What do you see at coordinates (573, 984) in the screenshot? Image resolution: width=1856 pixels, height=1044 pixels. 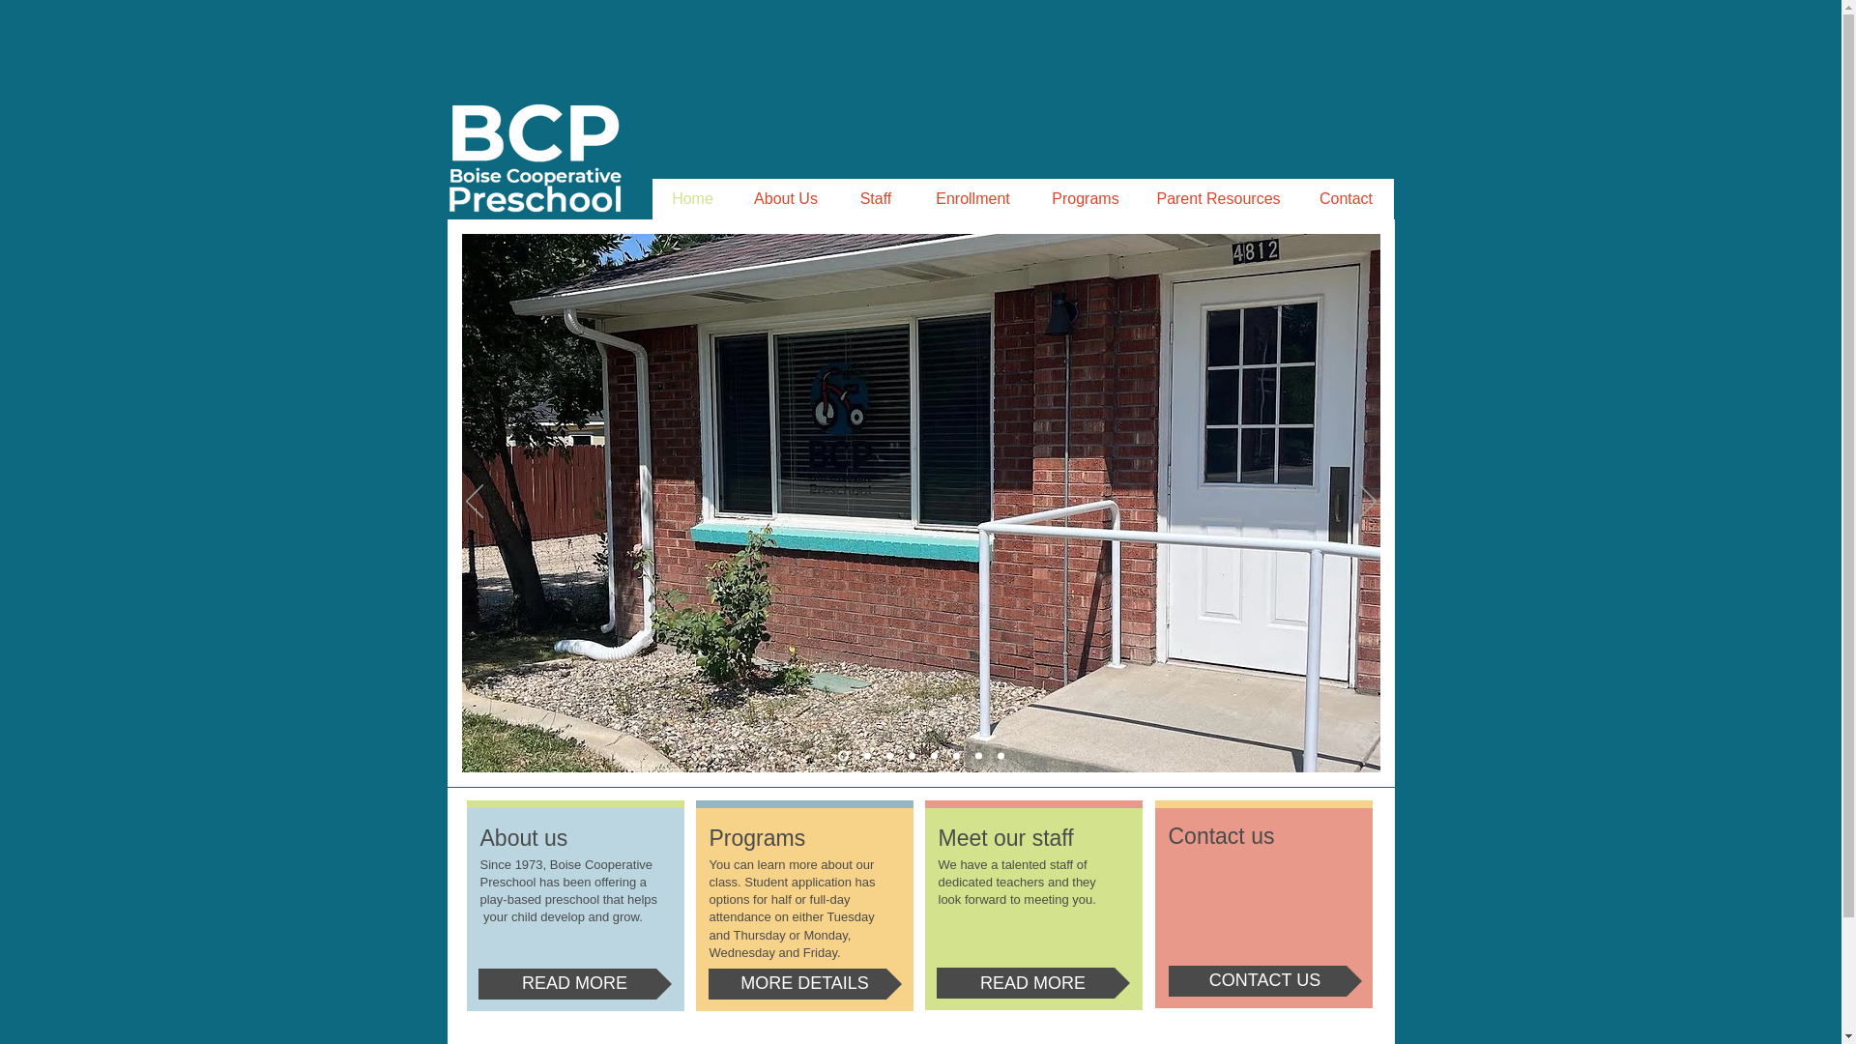 I see `READ MORE` at bounding box center [573, 984].